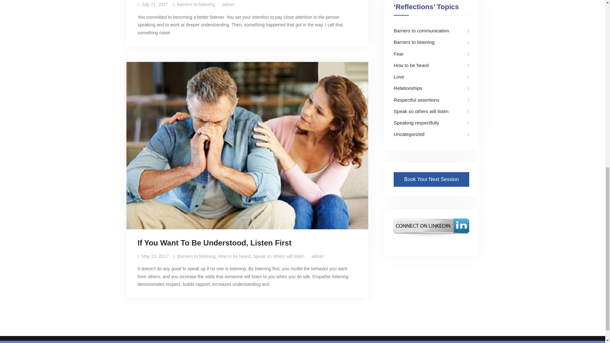  I want to click on July 21, 2017, so click(155, 4).